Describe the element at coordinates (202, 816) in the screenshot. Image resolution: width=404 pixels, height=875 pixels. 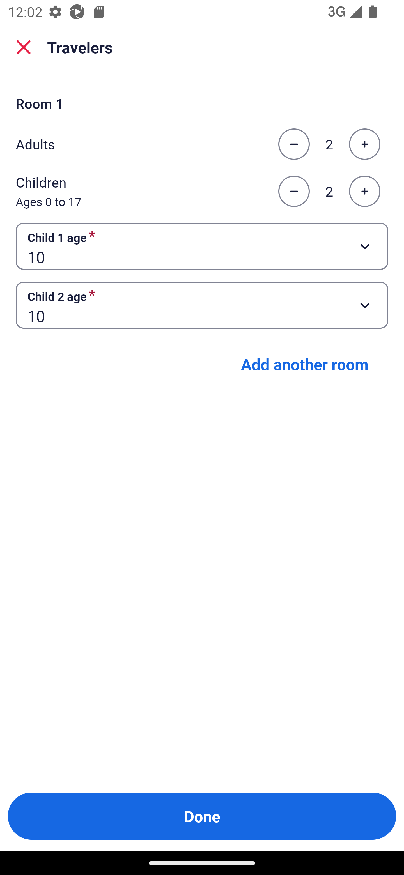
I see `Done` at that location.